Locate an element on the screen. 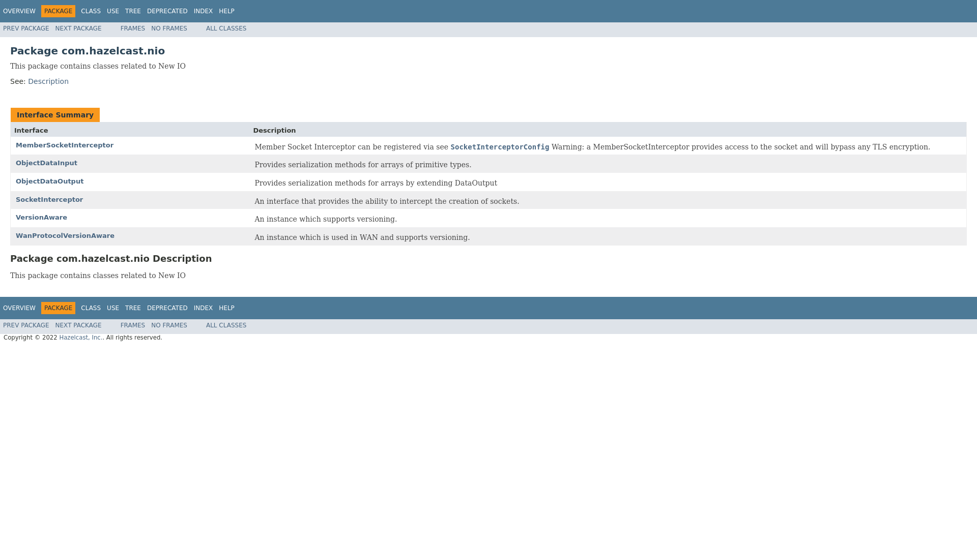 This screenshot has width=977, height=549. Package is located at coordinates (489, 51).